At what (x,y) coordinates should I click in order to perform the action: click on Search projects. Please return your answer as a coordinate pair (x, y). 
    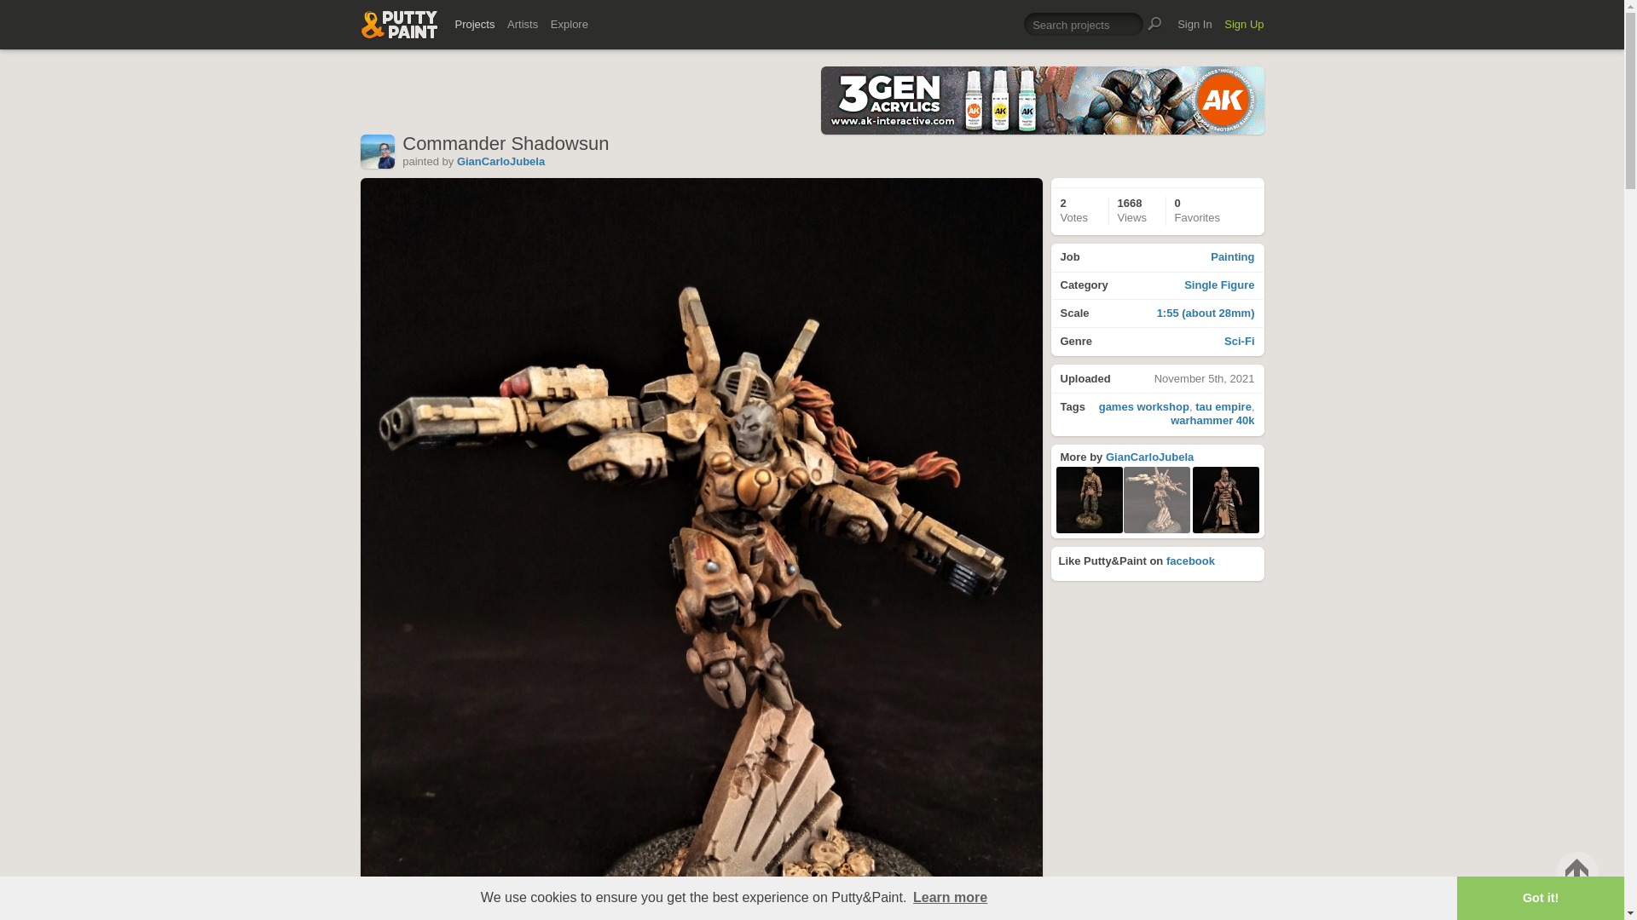
    Looking at the image, I should click on (1083, 24).